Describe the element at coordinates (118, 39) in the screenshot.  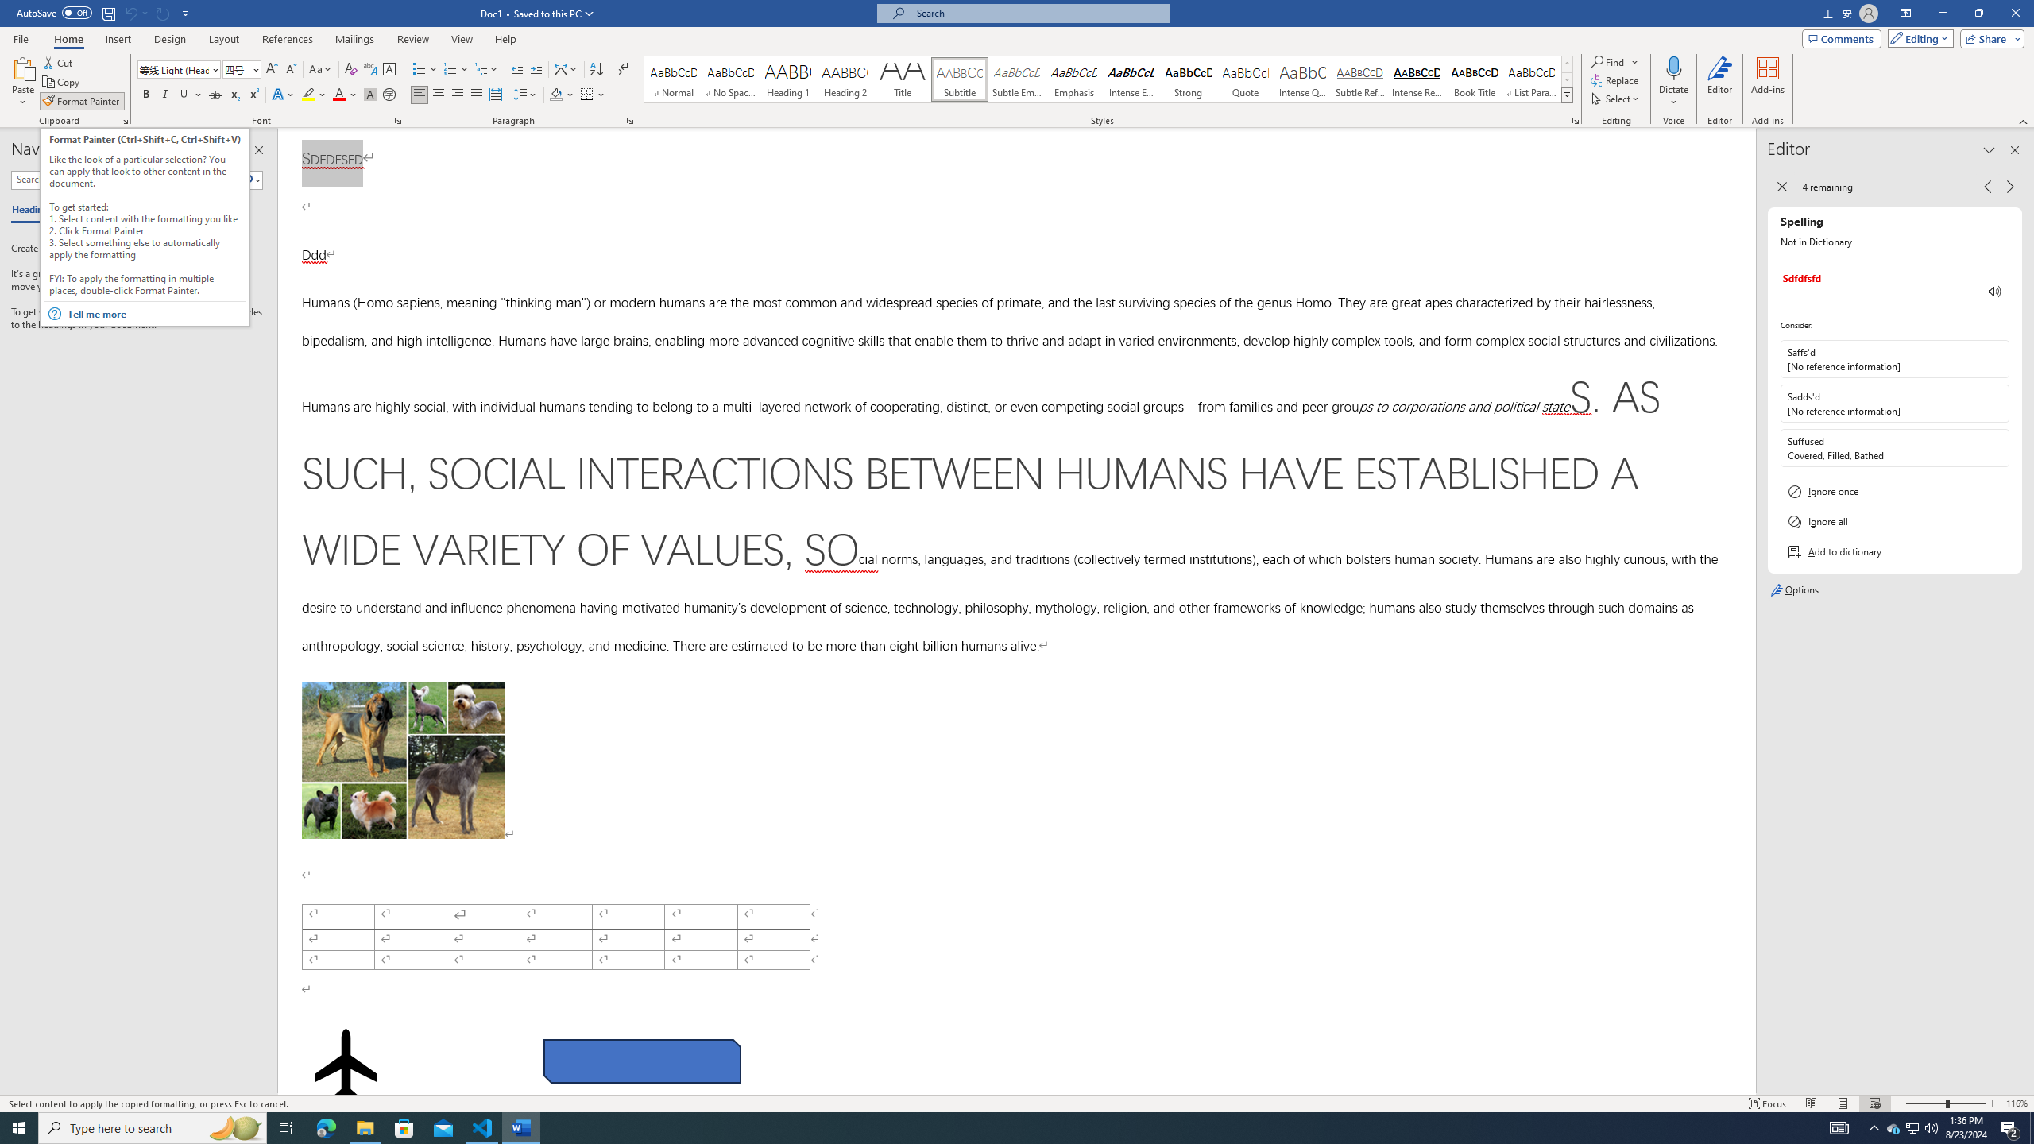
I see `Insert` at that location.